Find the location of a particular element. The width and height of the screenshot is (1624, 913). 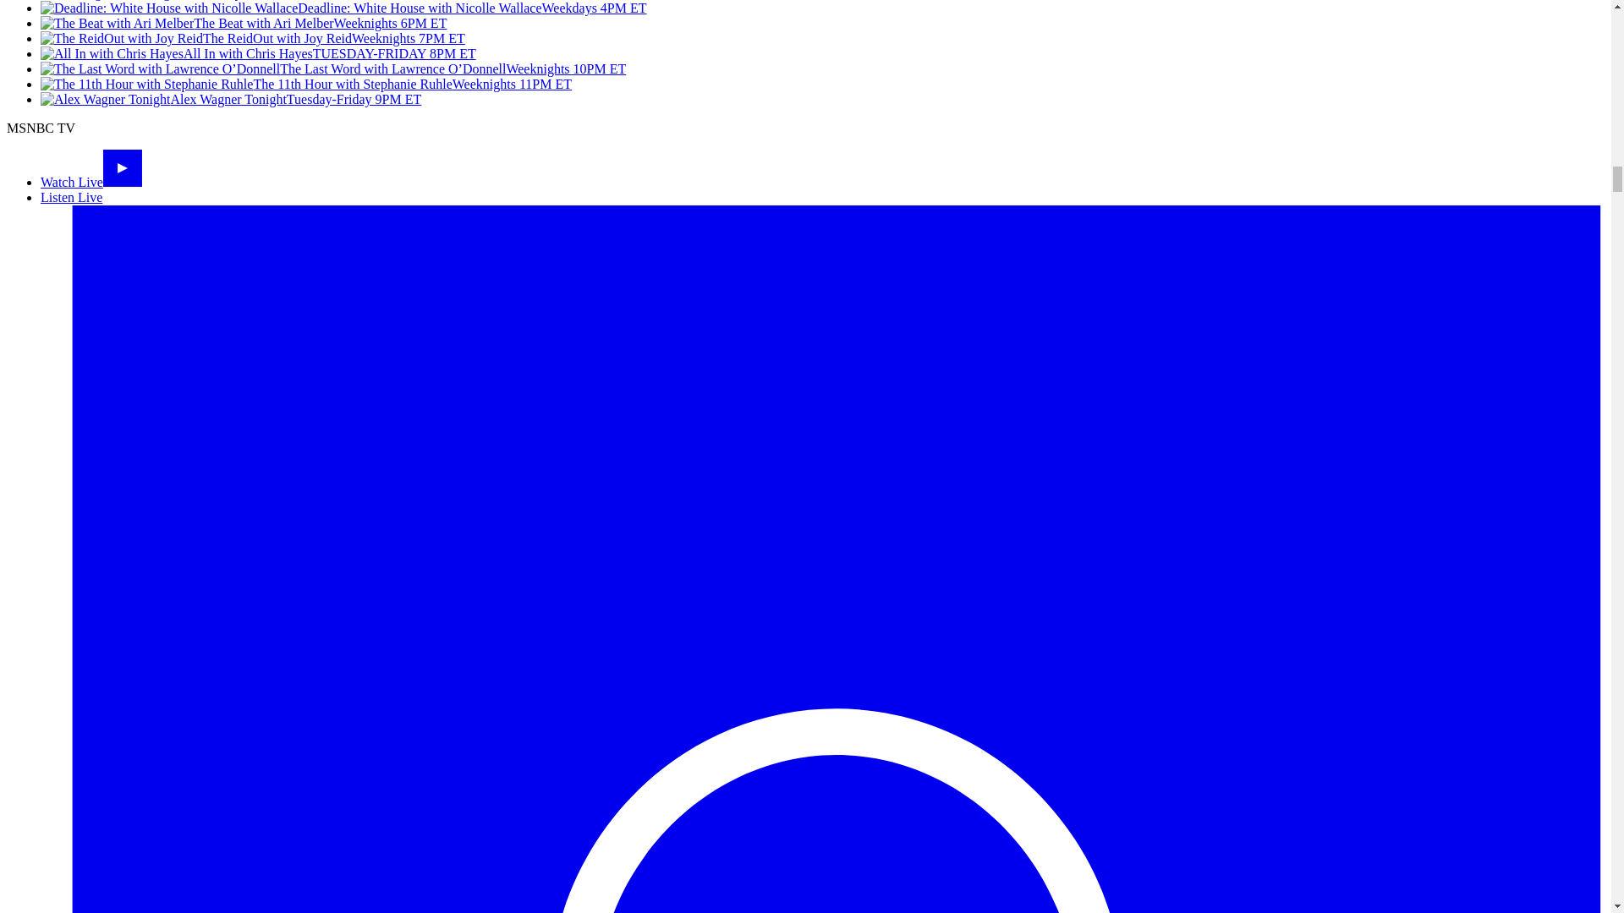

Deadline: White House with Nicolle WallaceWeekdays 4PM ET is located at coordinates (343, 8).